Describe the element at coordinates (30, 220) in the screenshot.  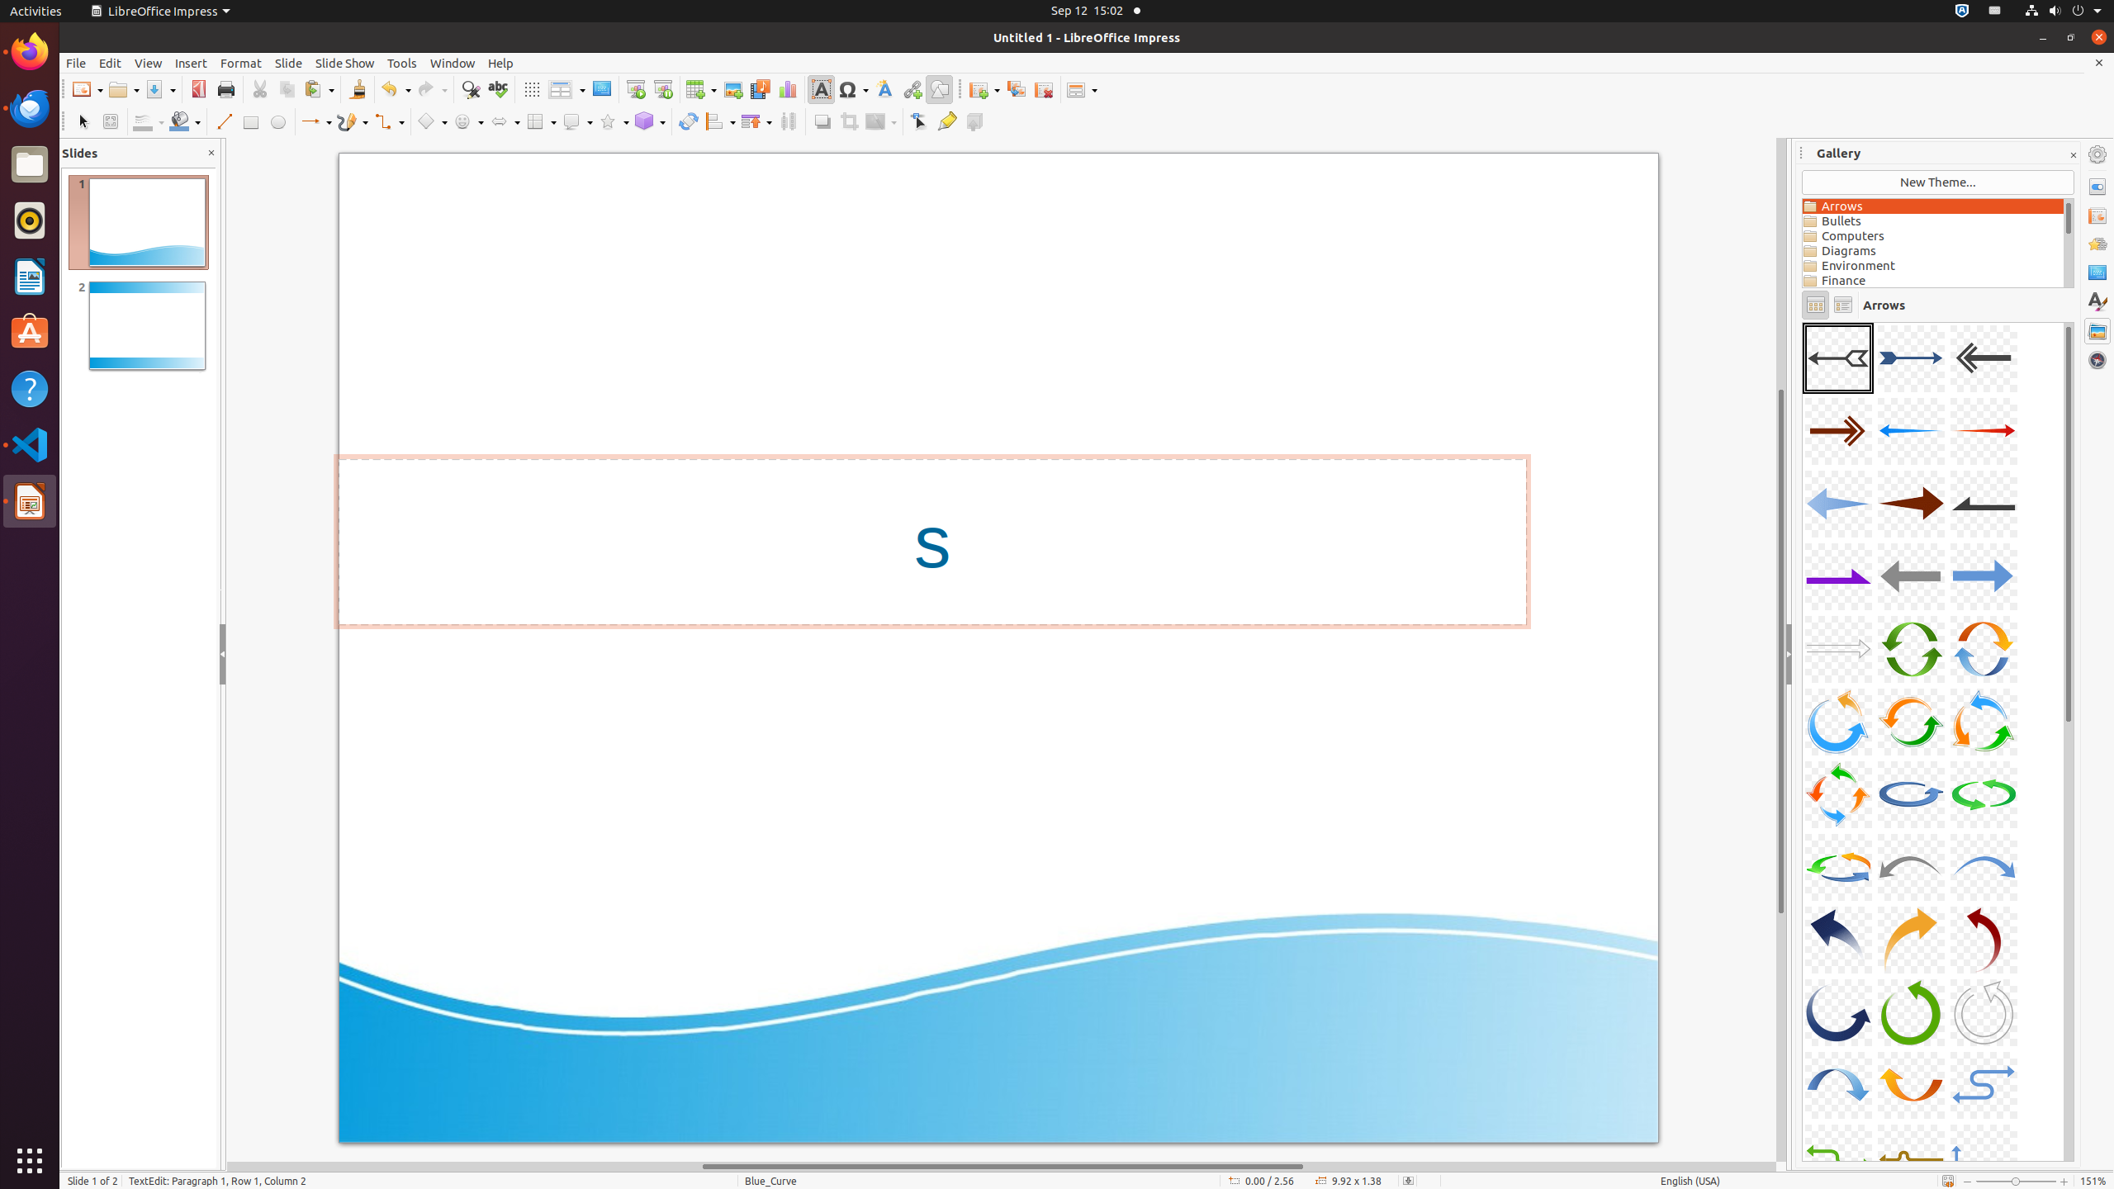
I see `Rhythmbox` at that location.